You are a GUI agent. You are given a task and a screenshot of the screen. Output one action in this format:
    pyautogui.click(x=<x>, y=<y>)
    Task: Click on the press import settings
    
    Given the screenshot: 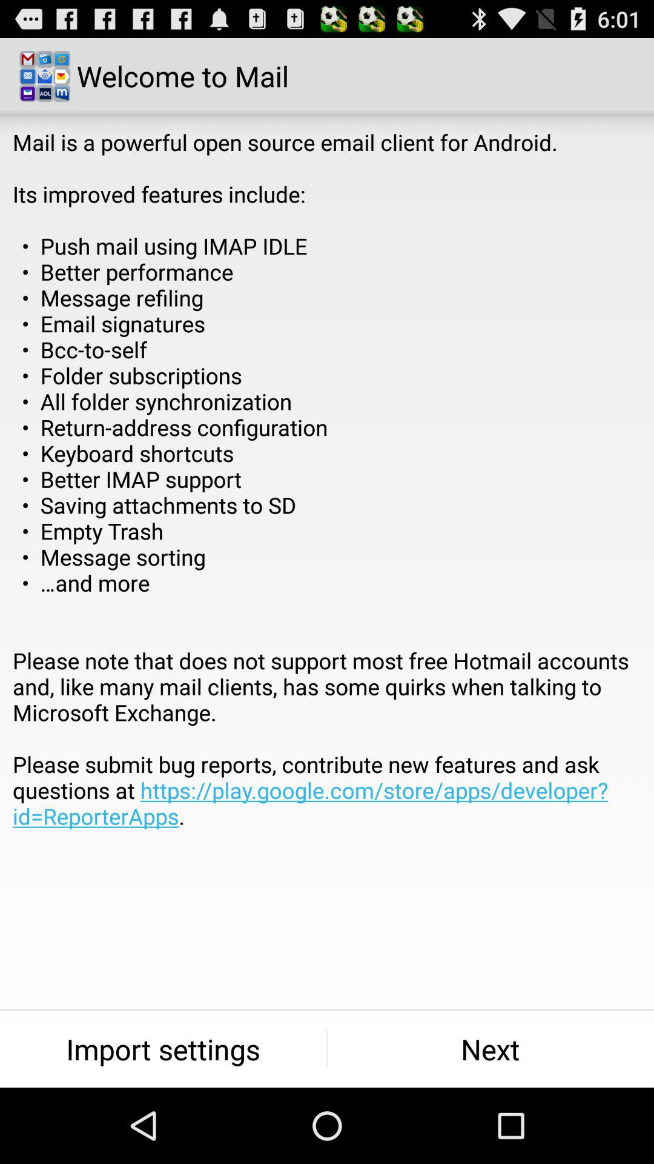 What is the action you would take?
    pyautogui.click(x=163, y=1049)
    